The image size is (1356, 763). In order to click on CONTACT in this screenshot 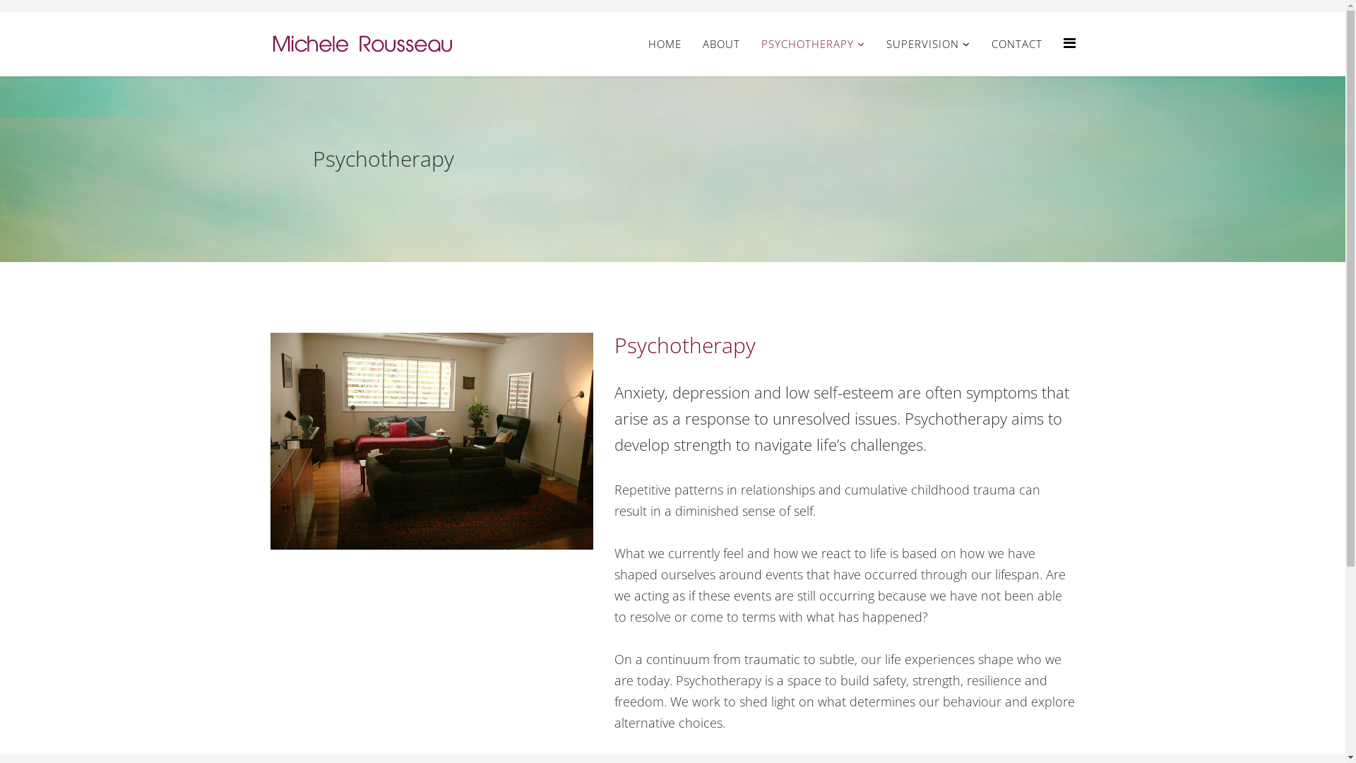, I will do `click(1016, 44)`.